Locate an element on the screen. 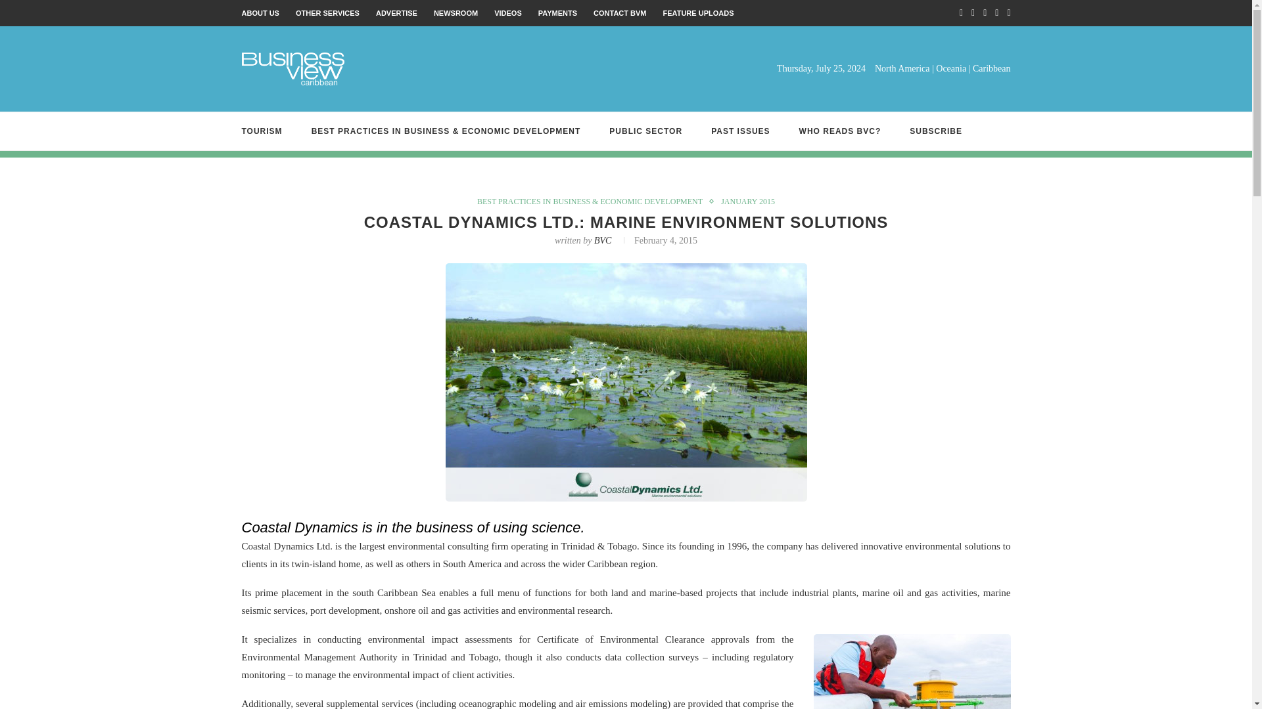  Caribbean is located at coordinates (991, 68).